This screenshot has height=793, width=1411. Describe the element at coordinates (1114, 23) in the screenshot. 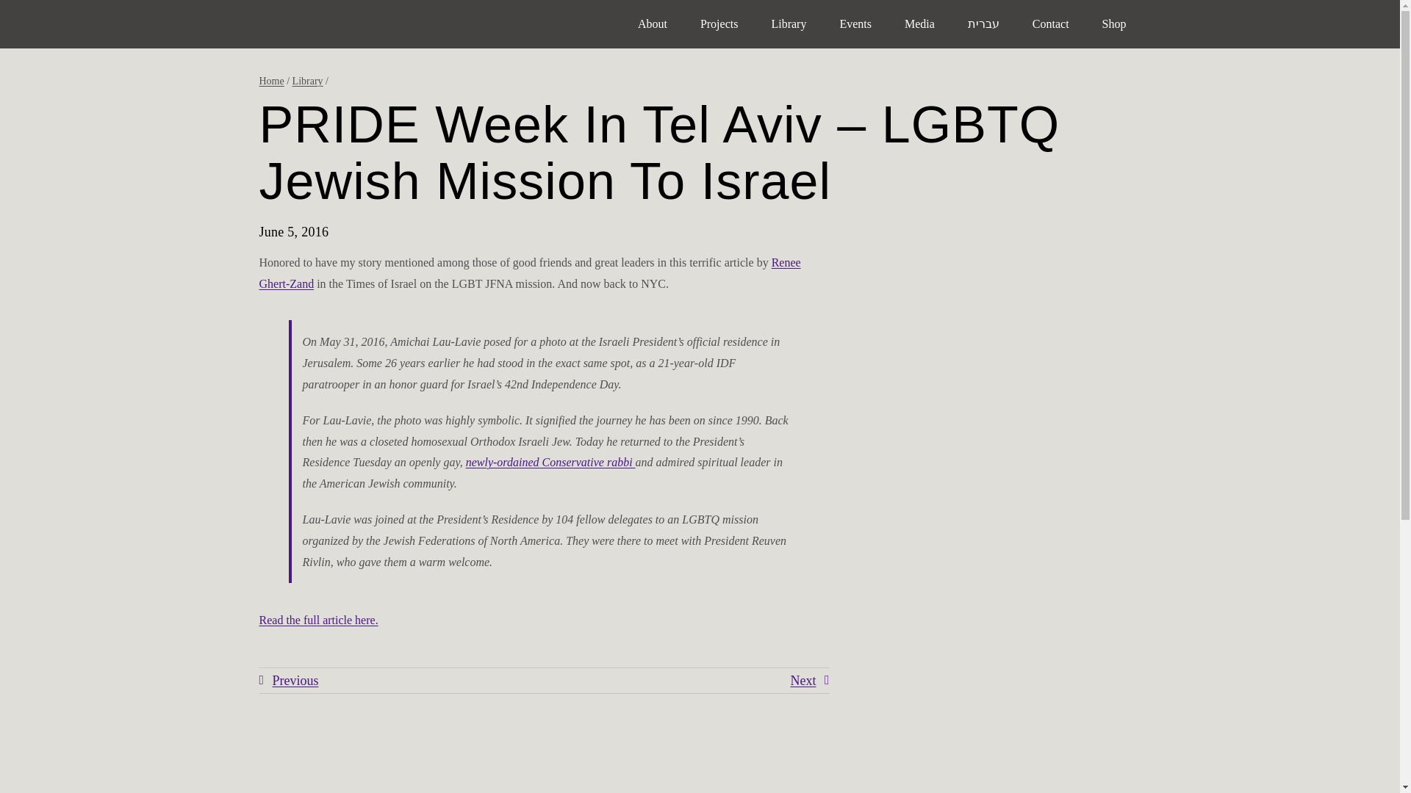

I see `Shop` at that location.